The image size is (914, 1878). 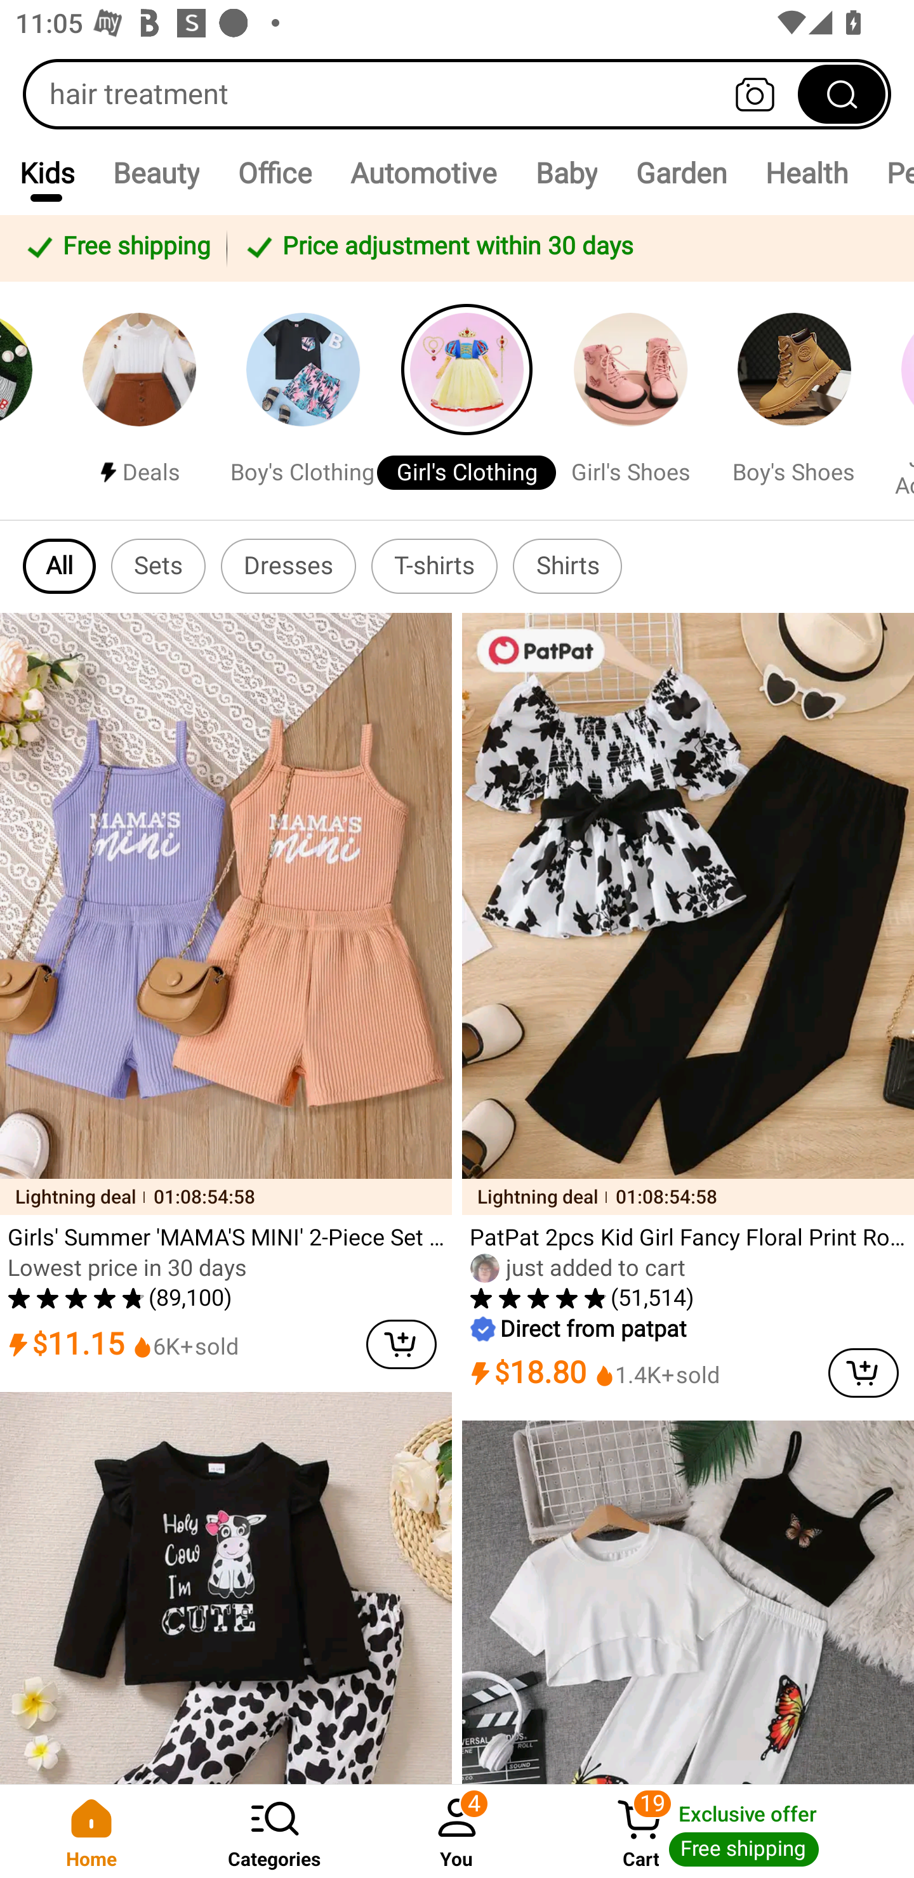 What do you see at coordinates (567, 566) in the screenshot?
I see `Shirts` at bounding box center [567, 566].